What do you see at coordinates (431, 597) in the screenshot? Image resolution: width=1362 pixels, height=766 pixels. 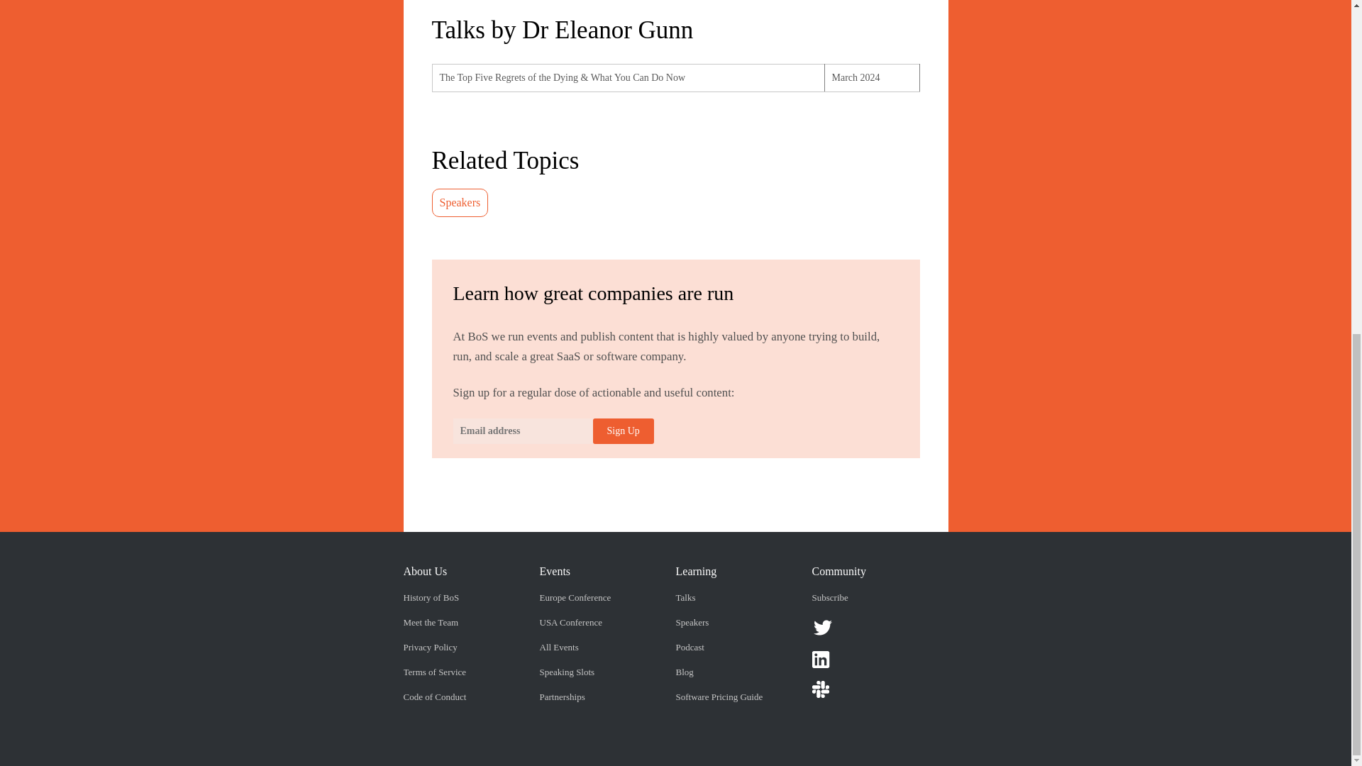 I see `History of BoS` at bounding box center [431, 597].